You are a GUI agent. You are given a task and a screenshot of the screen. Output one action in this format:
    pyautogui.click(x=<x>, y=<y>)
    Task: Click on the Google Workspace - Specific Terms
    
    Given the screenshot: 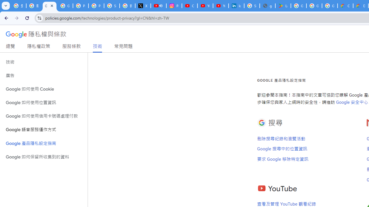 What is the action you would take?
    pyautogui.click(x=314, y=6)
    